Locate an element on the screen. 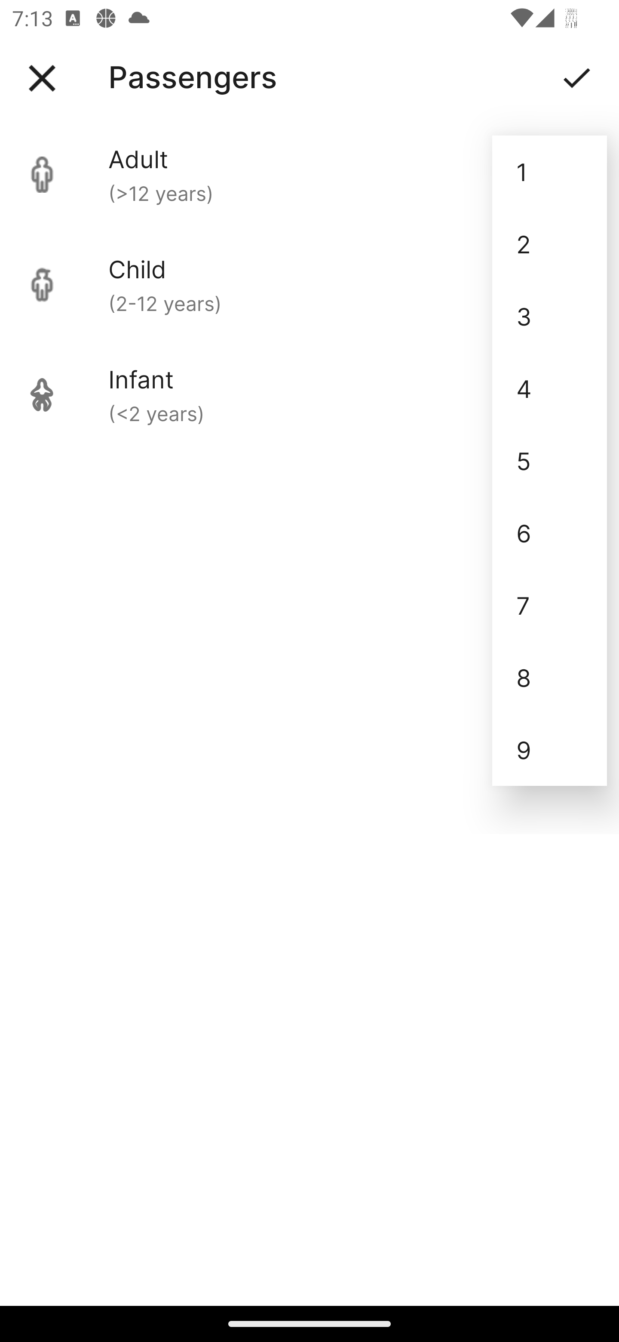  8 is located at coordinates (549, 677).